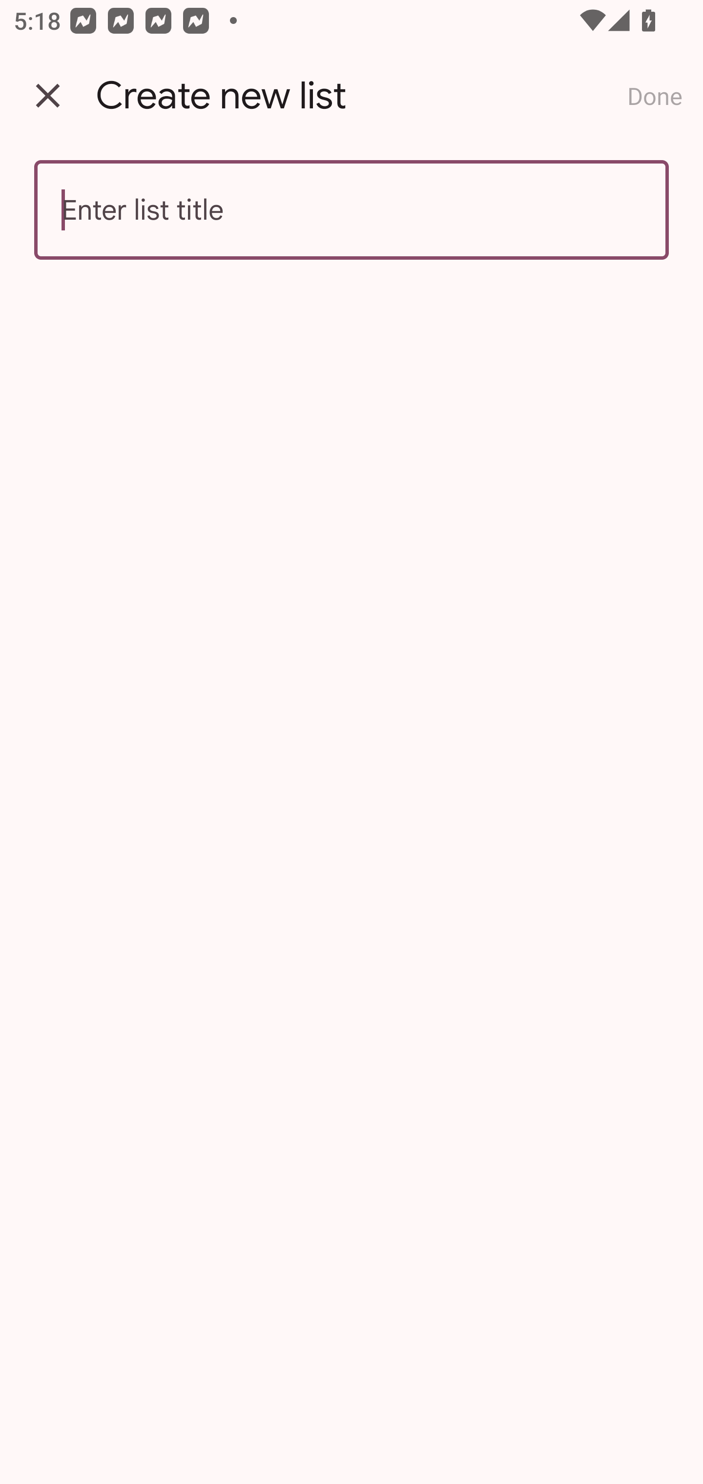 This screenshot has height=1484, width=703. What do you see at coordinates (655, 96) in the screenshot?
I see `Done` at bounding box center [655, 96].